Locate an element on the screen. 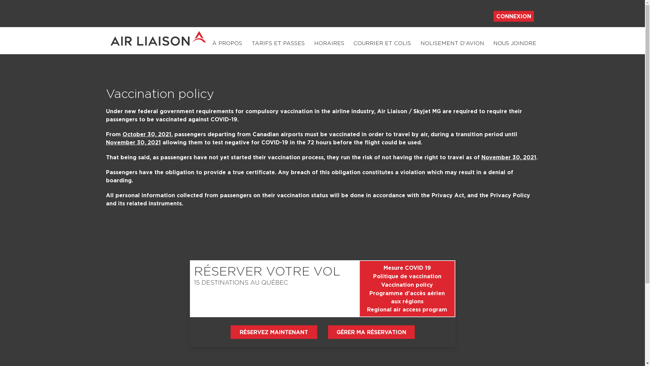 The height and width of the screenshot is (366, 650). Vaccination policy is located at coordinates (407, 285).